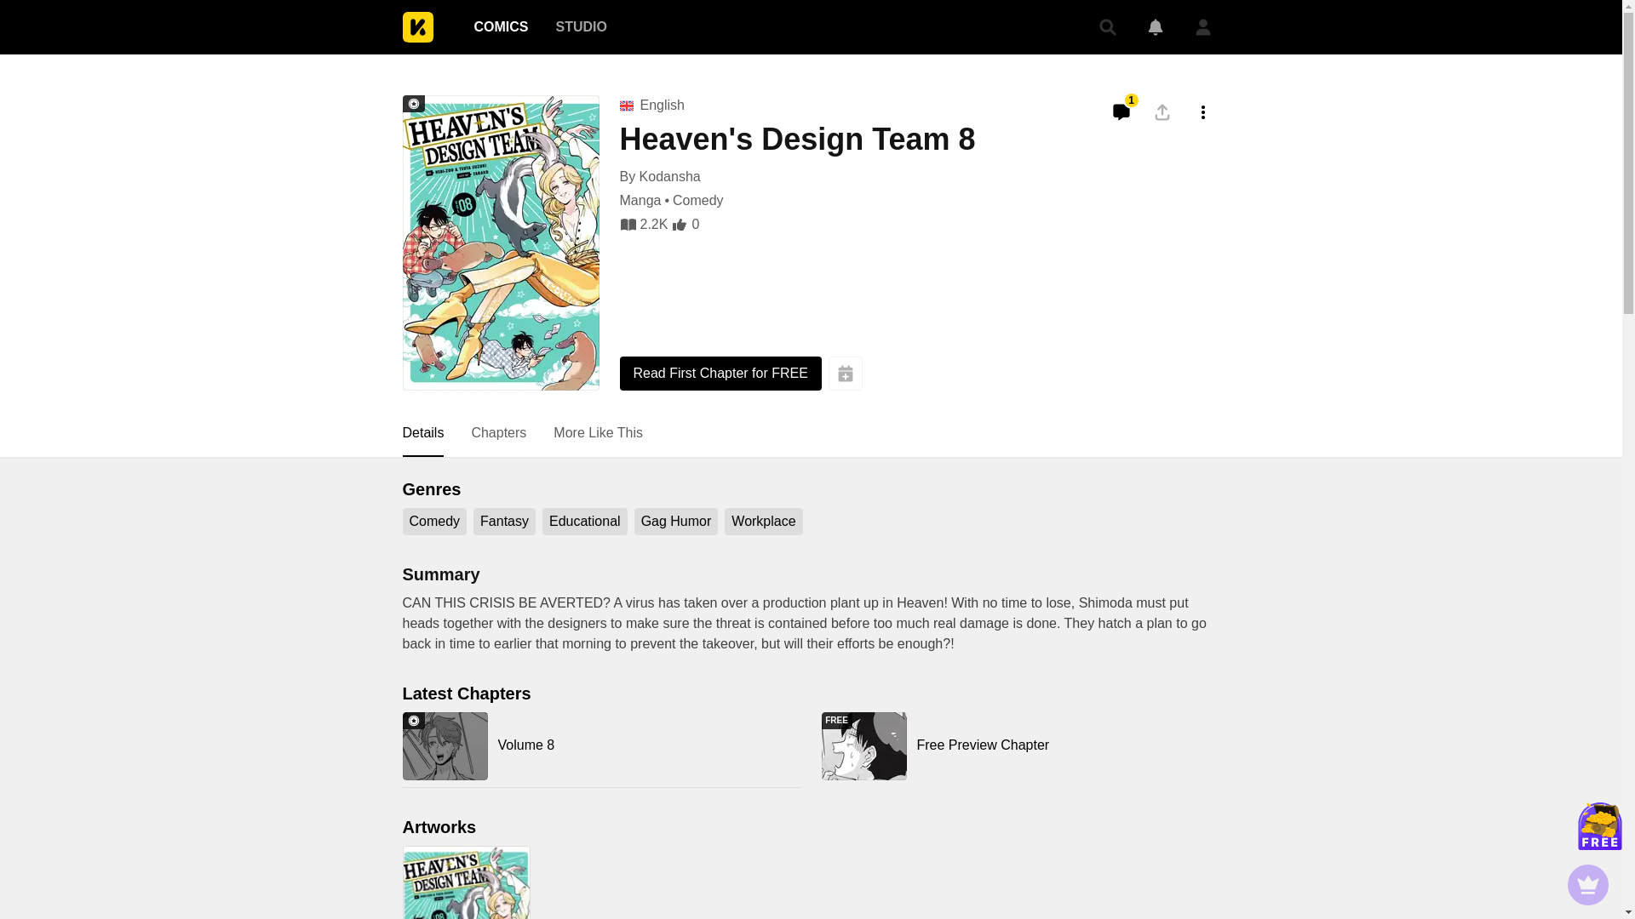 The width and height of the screenshot is (1635, 919). Describe the element at coordinates (598, 433) in the screenshot. I see `STUDIO` at that location.